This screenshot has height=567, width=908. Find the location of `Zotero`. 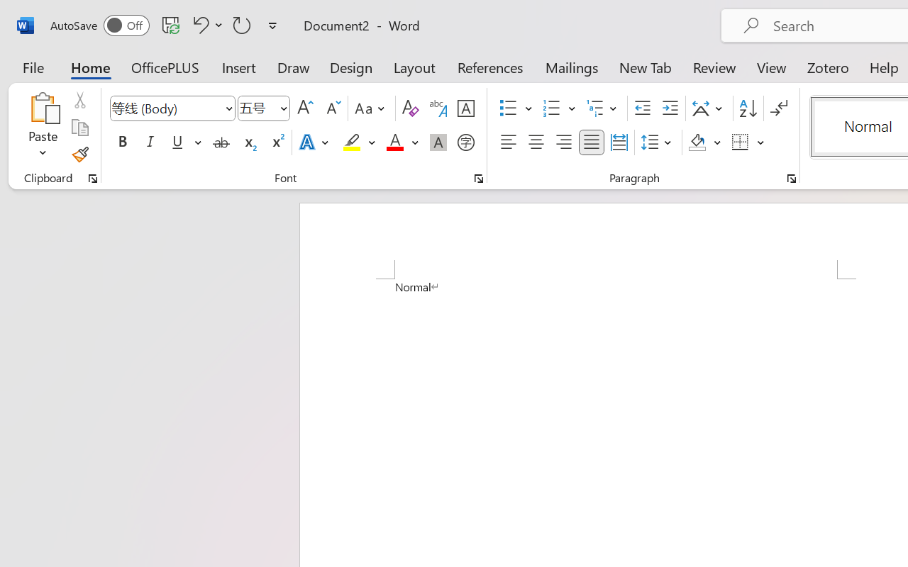

Zotero is located at coordinates (827, 67).